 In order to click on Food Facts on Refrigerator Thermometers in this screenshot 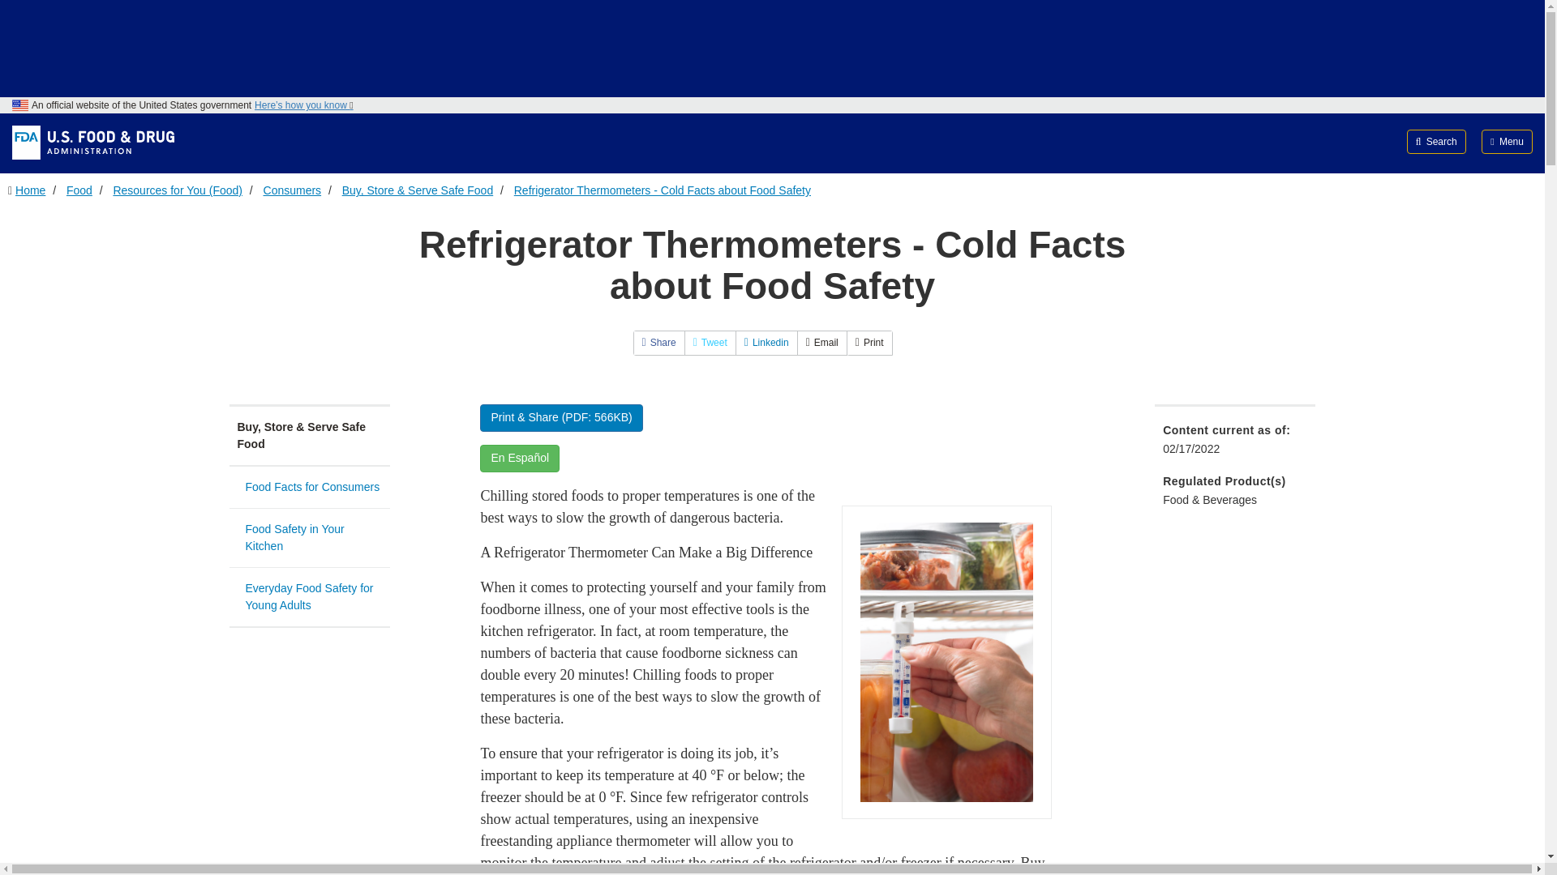, I will do `click(946, 662)`.